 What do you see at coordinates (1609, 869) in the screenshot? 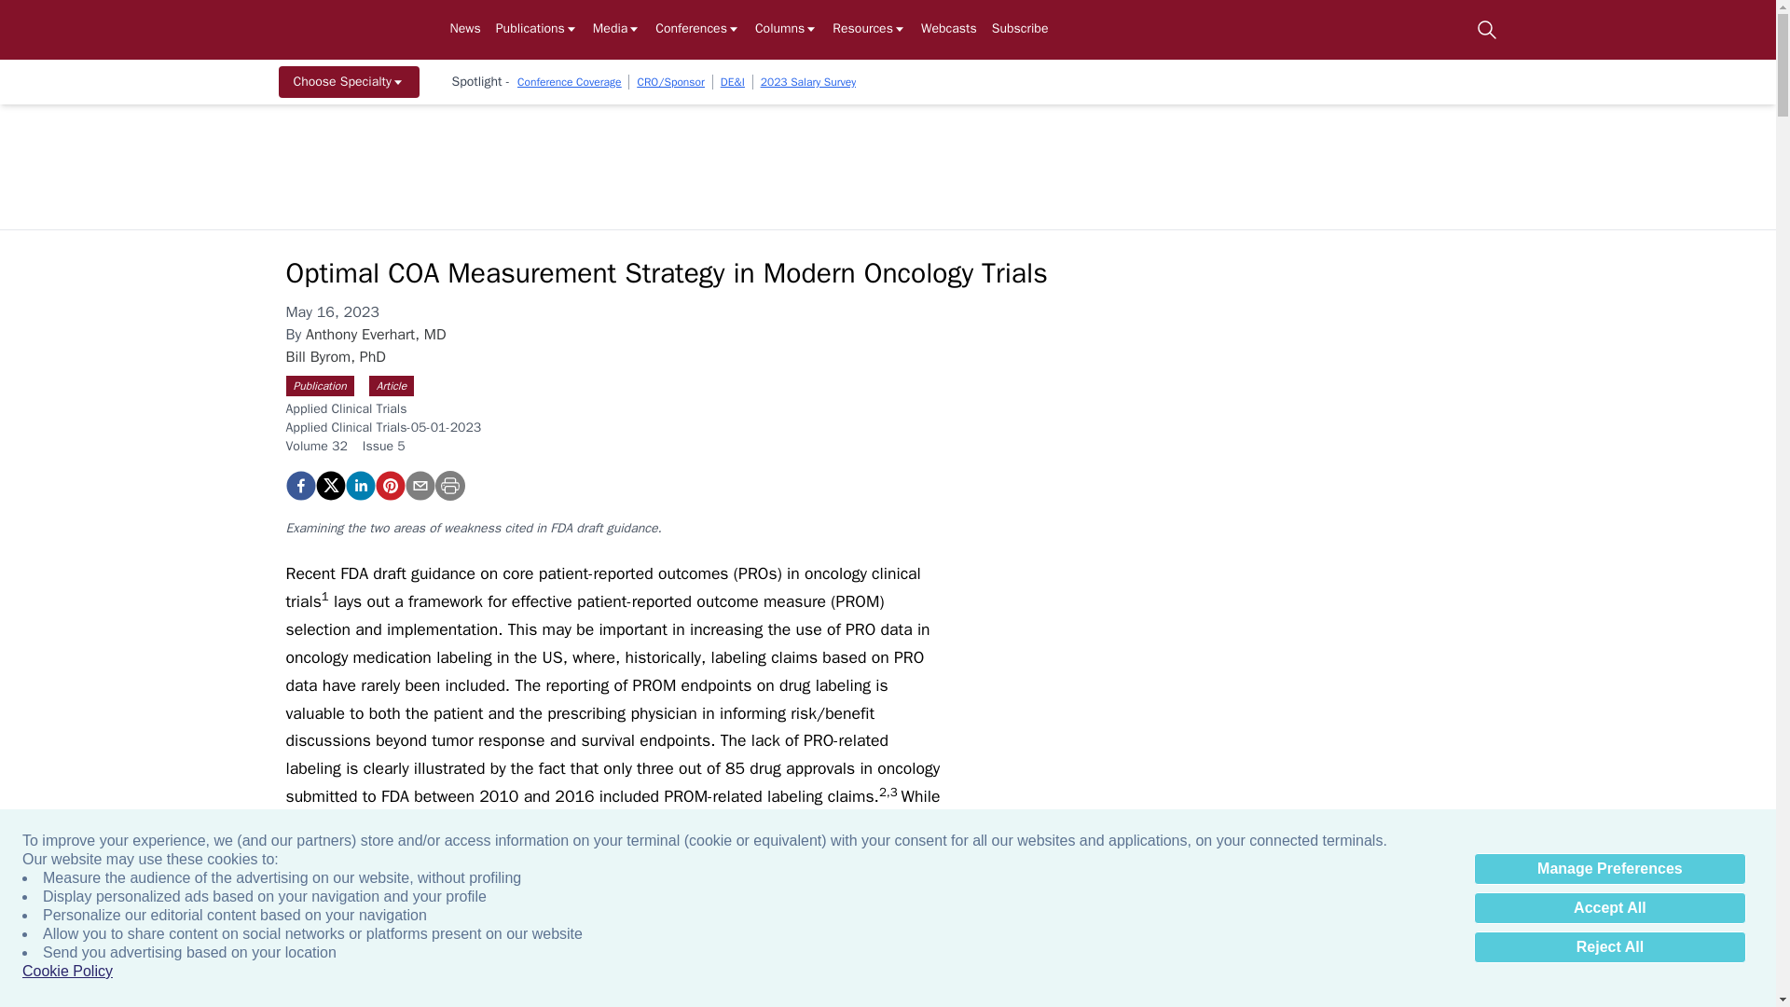
I see `Manage Preferences` at bounding box center [1609, 869].